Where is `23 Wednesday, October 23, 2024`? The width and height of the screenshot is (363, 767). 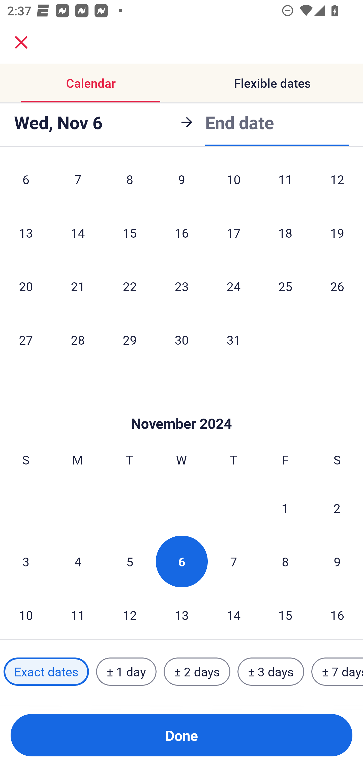 23 Wednesday, October 23, 2024 is located at coordinates (181, 286).